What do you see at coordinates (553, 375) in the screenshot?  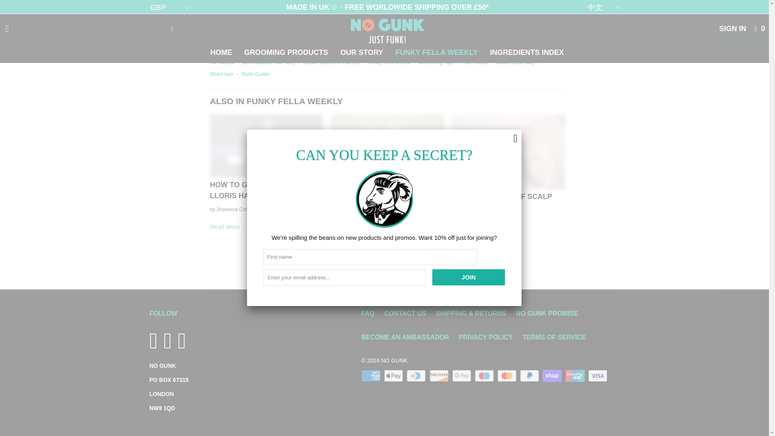 I see `Shop Pay` at bounding box center [553, 375].